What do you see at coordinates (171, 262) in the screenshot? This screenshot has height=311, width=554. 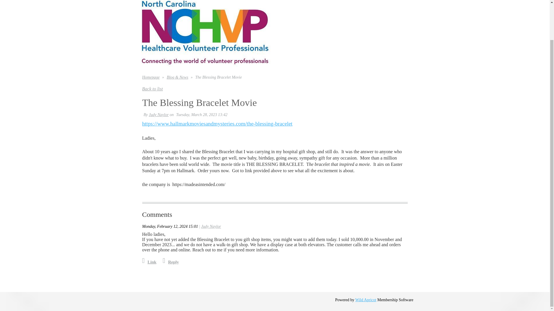 I see `Reply` at bounding box center [171, 262].